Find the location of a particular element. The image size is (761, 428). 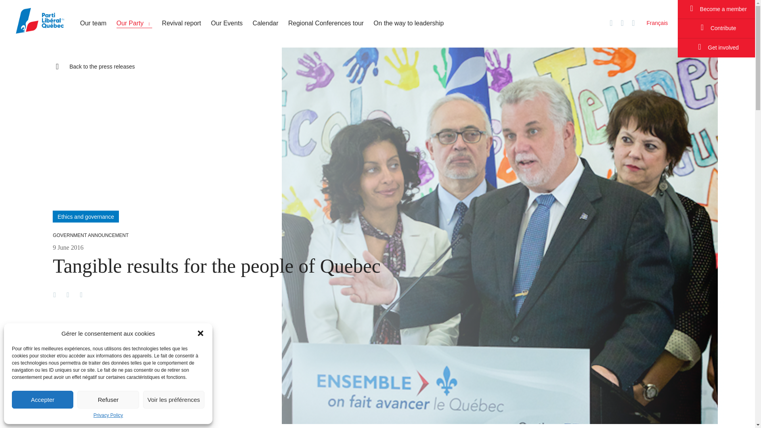

Regional Conferences tour is located at coordinates (326, 23).